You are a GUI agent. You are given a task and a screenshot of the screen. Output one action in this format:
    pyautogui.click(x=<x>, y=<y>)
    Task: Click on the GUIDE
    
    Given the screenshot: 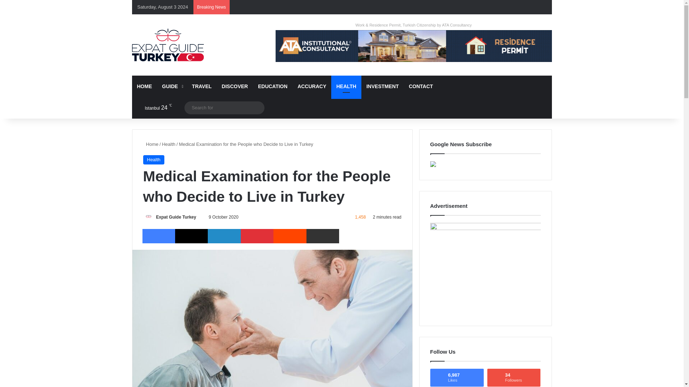 What is the action you would take?
    pyautogui.click(x=172, y=86)
    